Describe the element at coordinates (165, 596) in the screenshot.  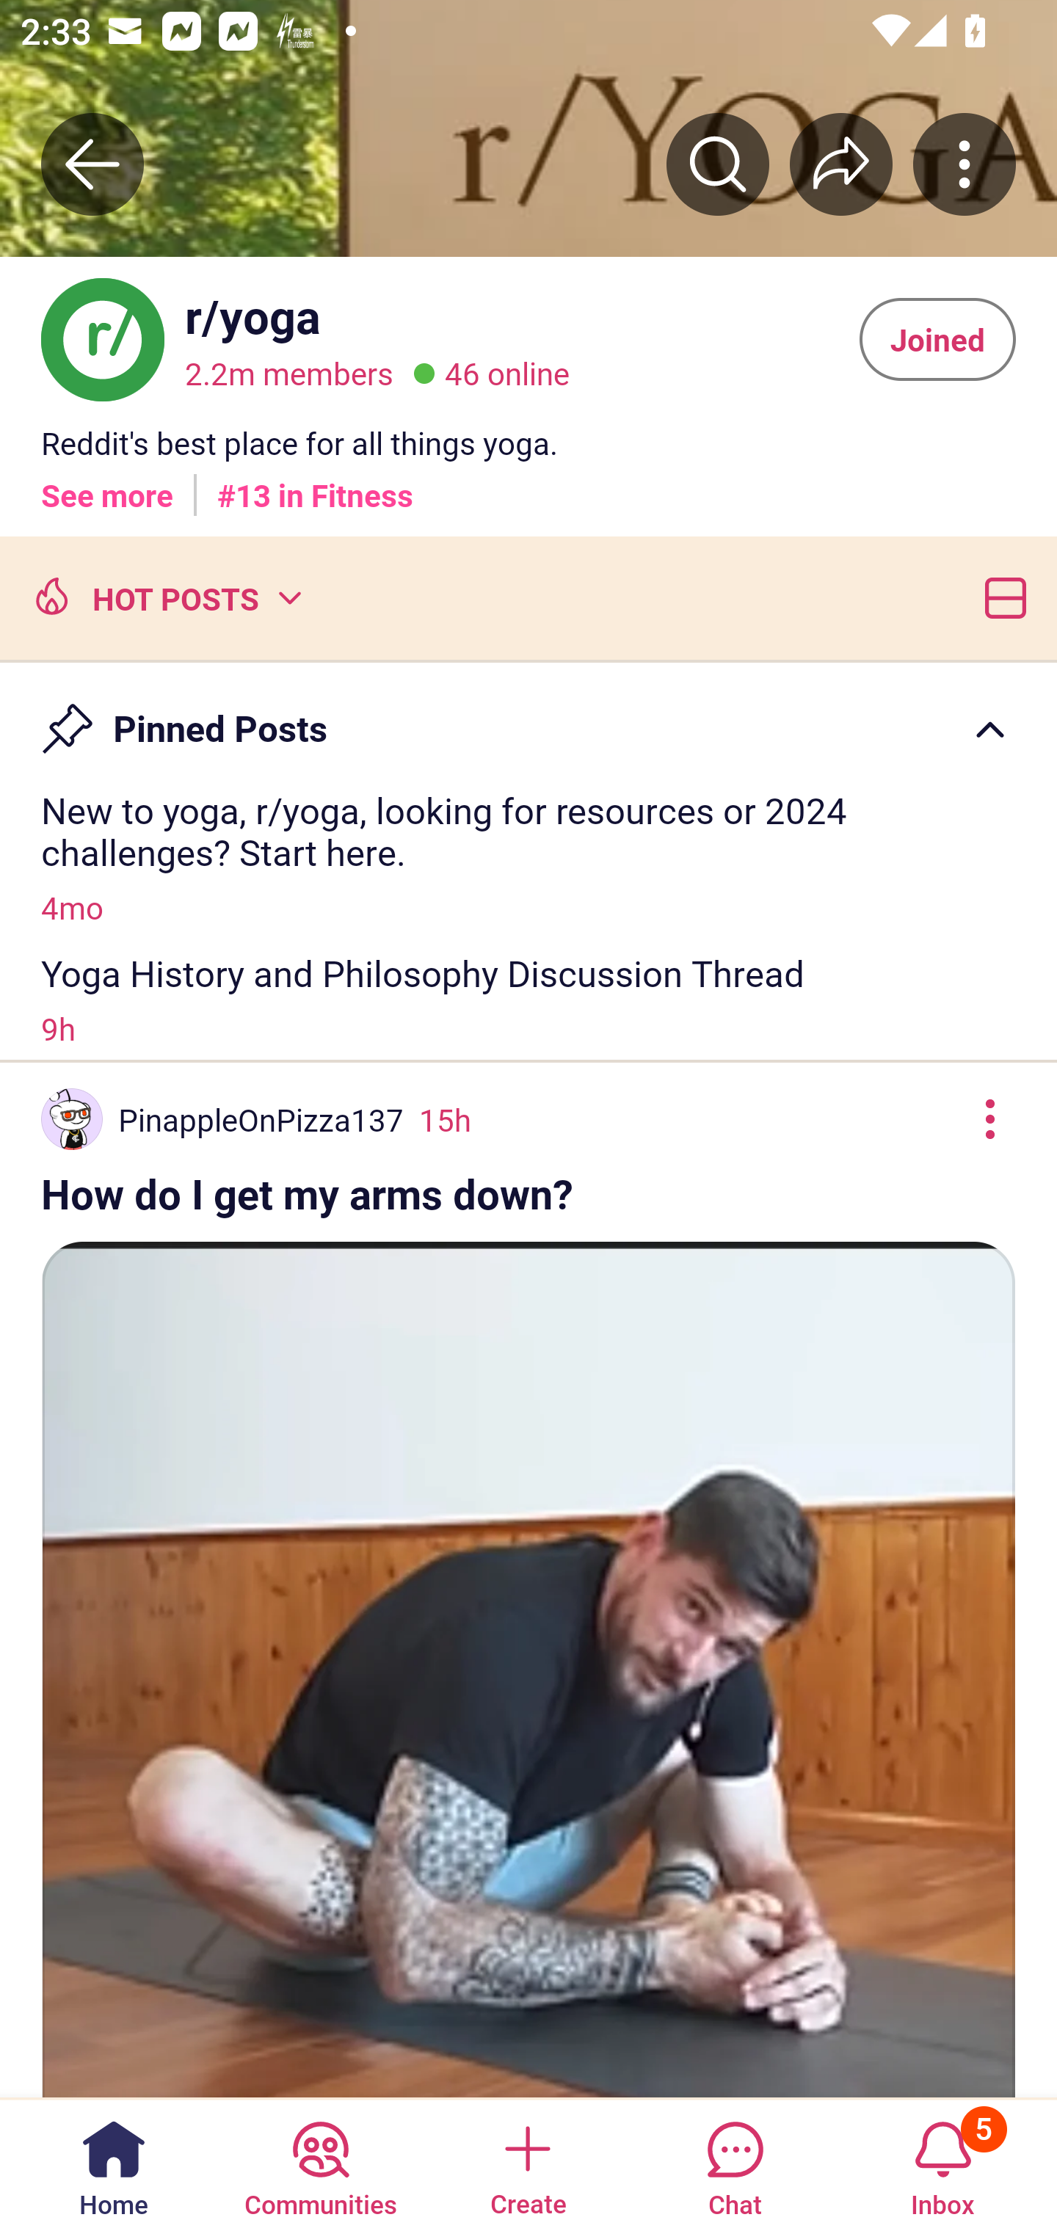
I see `Hot posts HOT POSTS` at that location.